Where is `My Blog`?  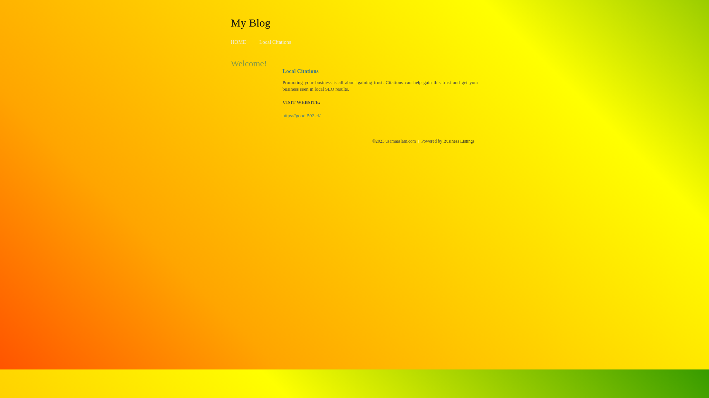
My Blog is located at coordinates (251, 22).